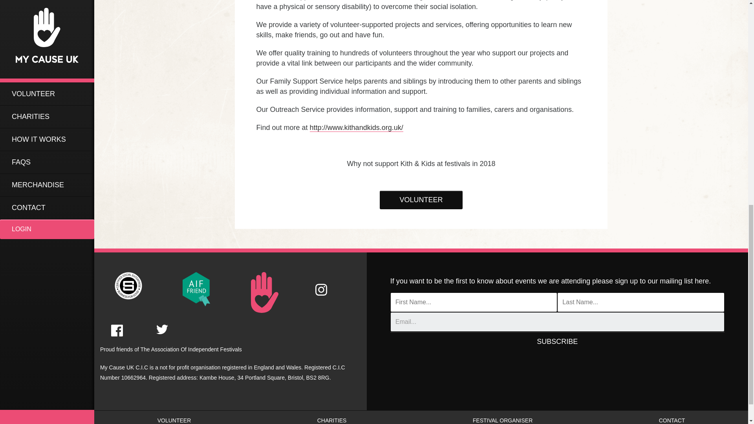  I want to click on My Cause UK, so click(265, 292).